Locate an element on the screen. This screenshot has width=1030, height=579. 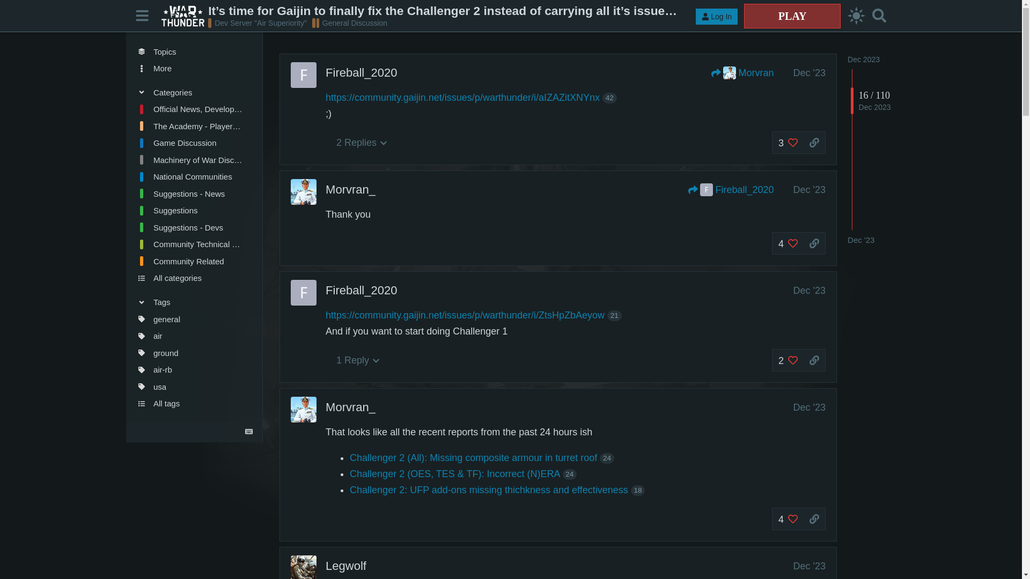
Morvran is located at coordinates (742, 73).